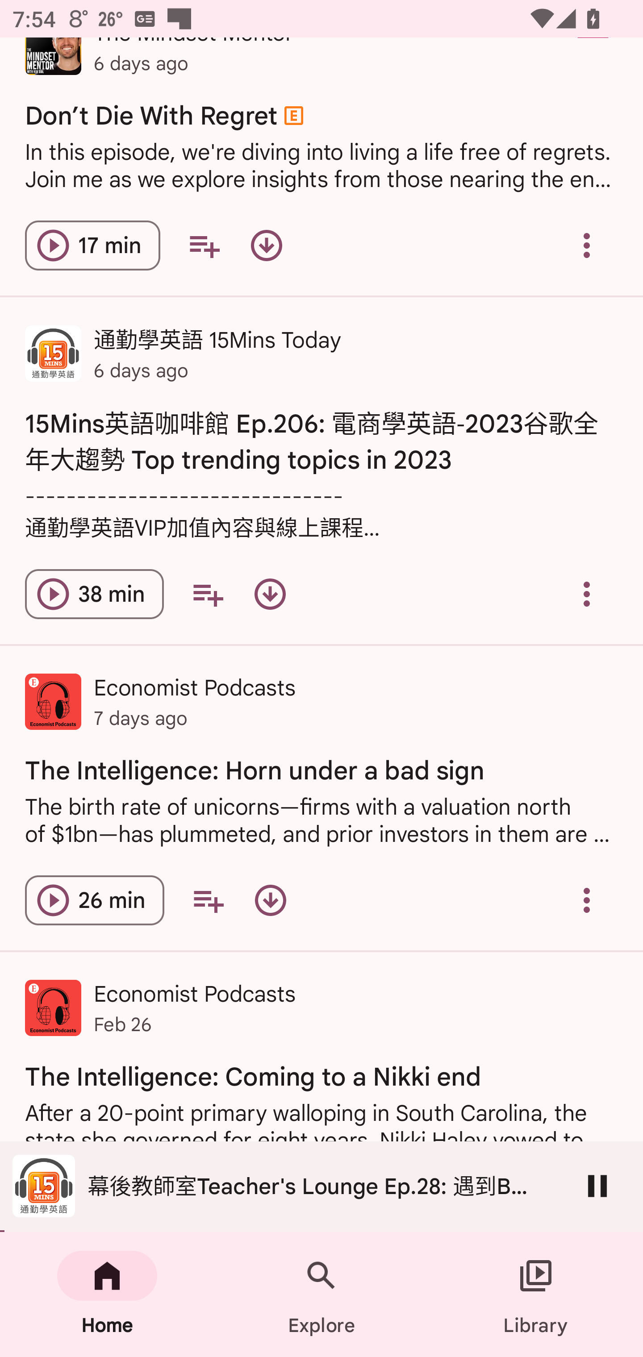 The image size is (643, 1357). What do you see at coordinates (321, 1295) in the screenshot?
I see `Explore` at bounding box center [321, 1295].